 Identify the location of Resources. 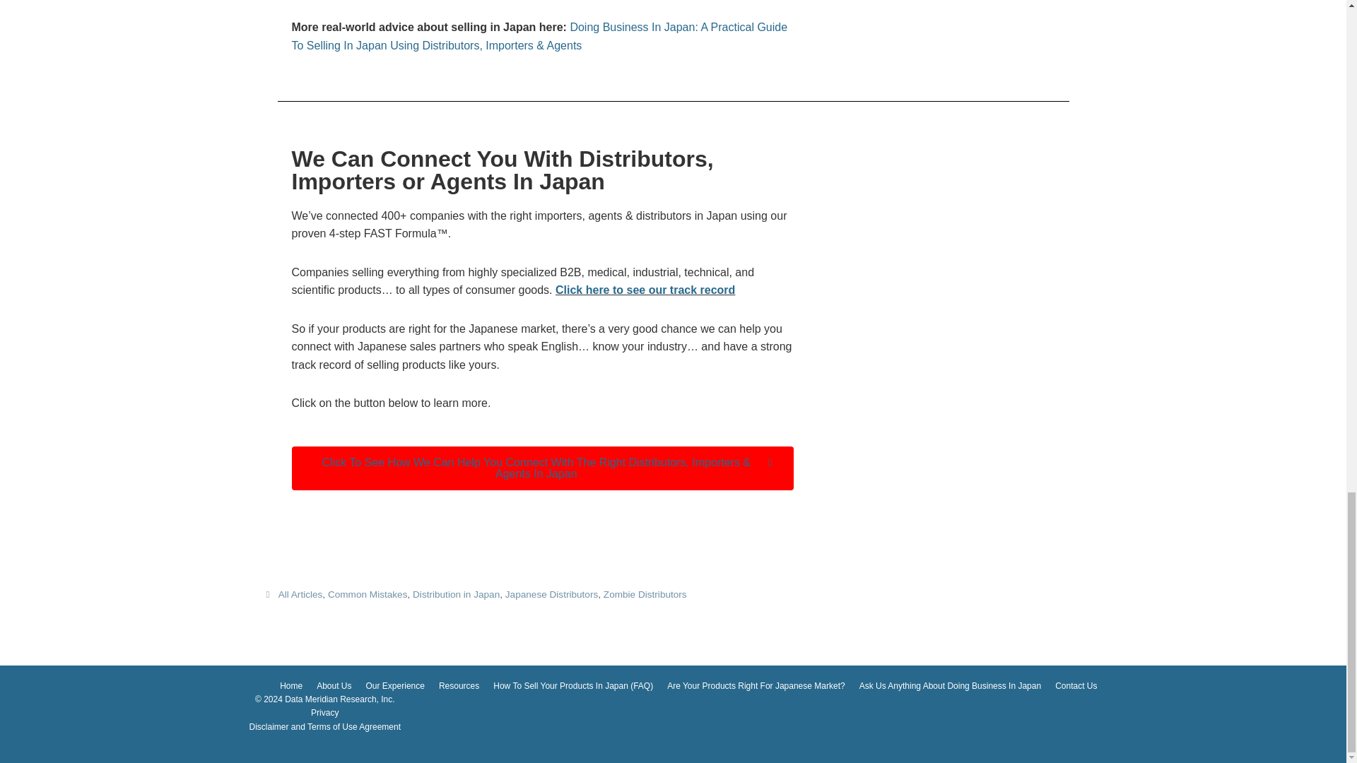
(458, 686).